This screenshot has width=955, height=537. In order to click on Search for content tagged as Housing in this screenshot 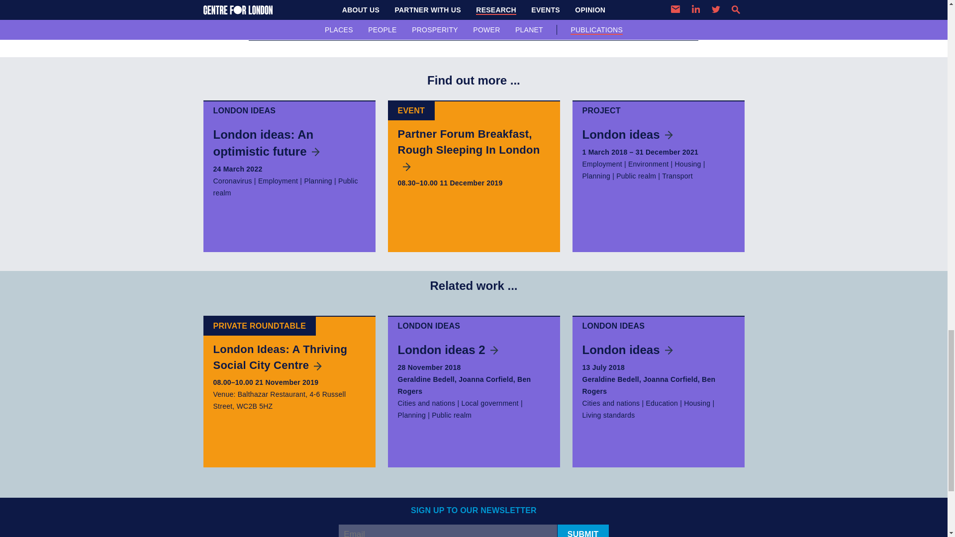, I will do `click(687, 164)`.